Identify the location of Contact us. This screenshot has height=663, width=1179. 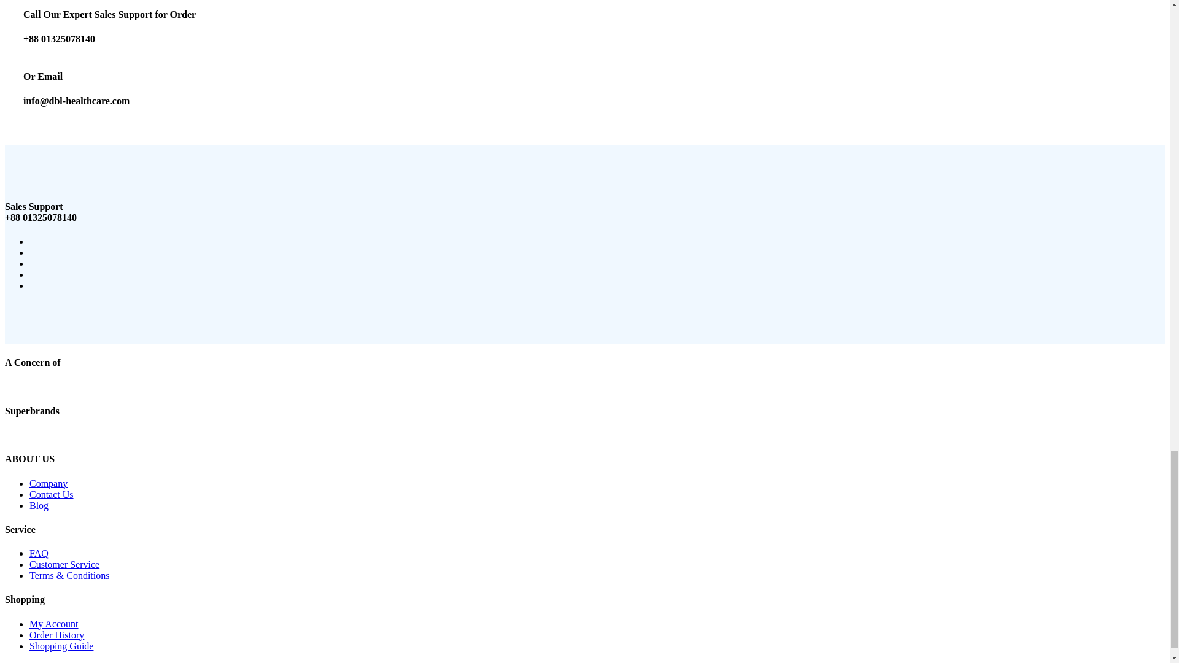
(54, 624).